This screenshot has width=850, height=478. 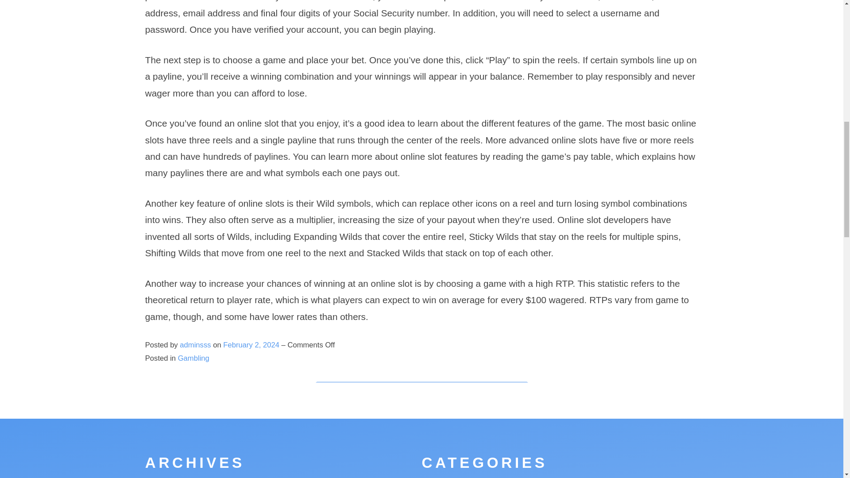 I want to click on February 2, 2024, so click(x=252, y=345).